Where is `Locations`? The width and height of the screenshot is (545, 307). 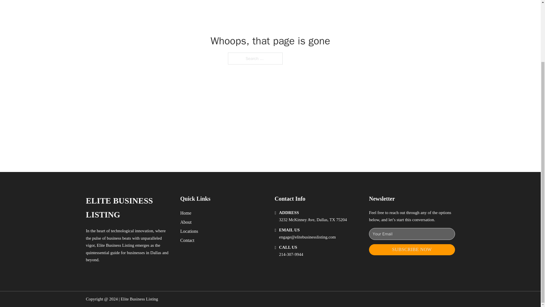
Locations is located at coordinates (189, 231).